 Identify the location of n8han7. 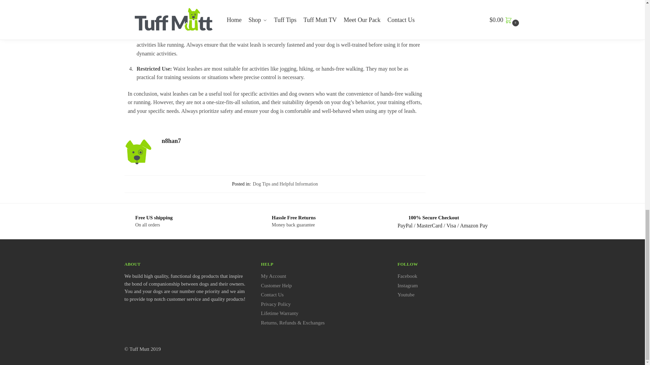
(294, 141).